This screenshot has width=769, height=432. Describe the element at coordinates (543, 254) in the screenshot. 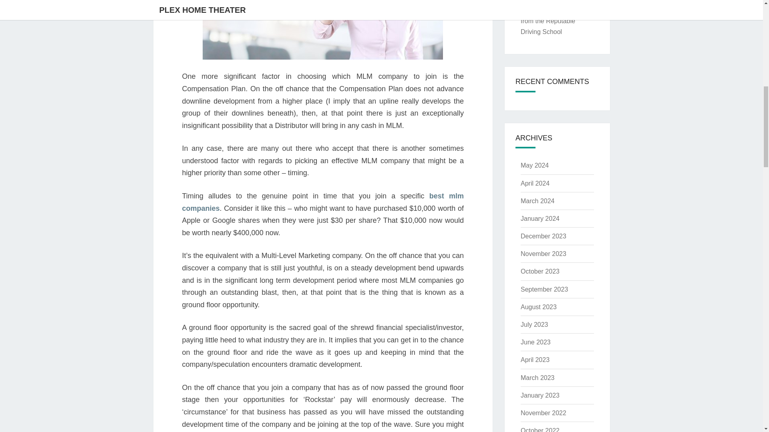

I see `November 2023` at that location.